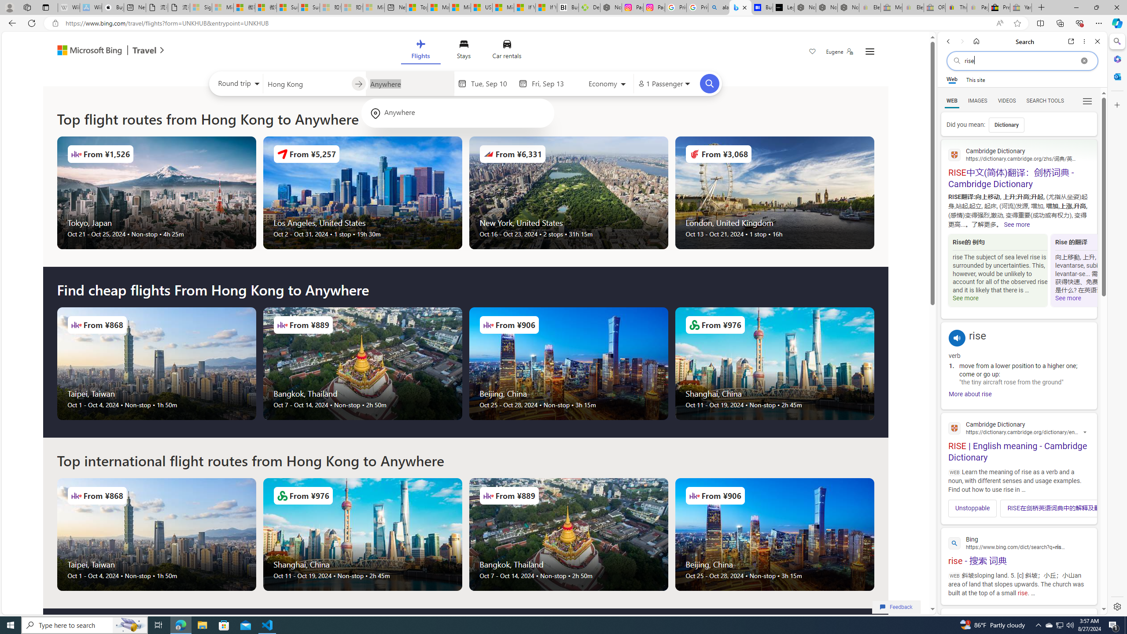  What do you see at coordinates (972, 508) in the screenshot?
I see `Unstoppable` at bounding box center [972, 508].